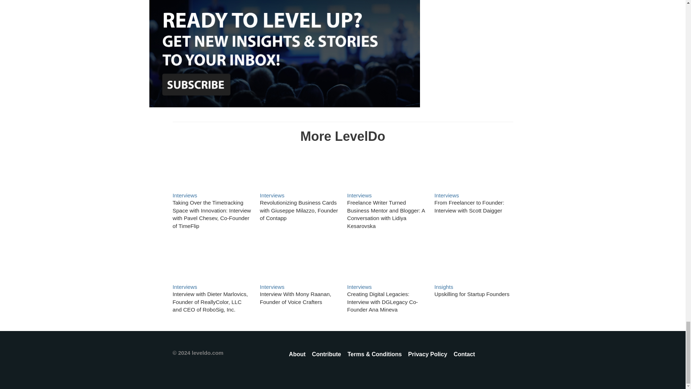 This screenshot has height=389, width=691. I want to click on Read More, so click(299, 210).